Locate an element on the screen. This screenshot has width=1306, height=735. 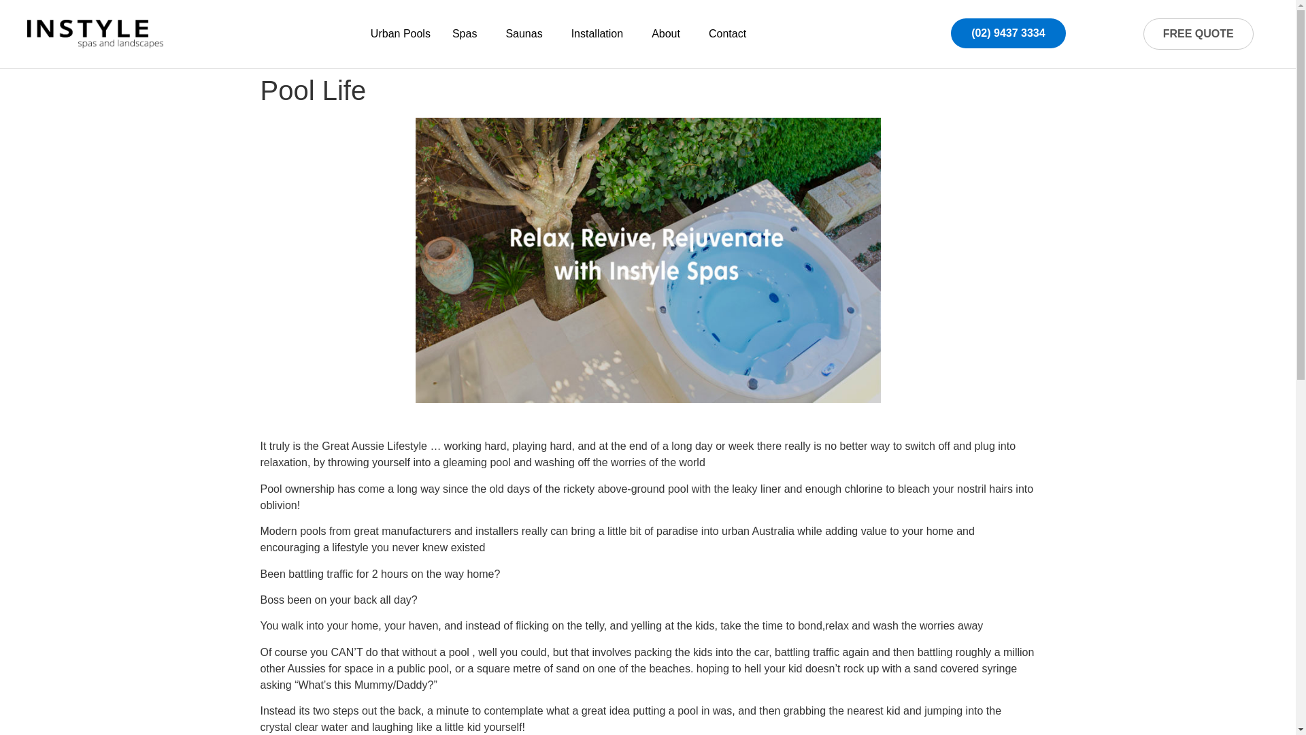
Installation is located at coordinates (600, 34).